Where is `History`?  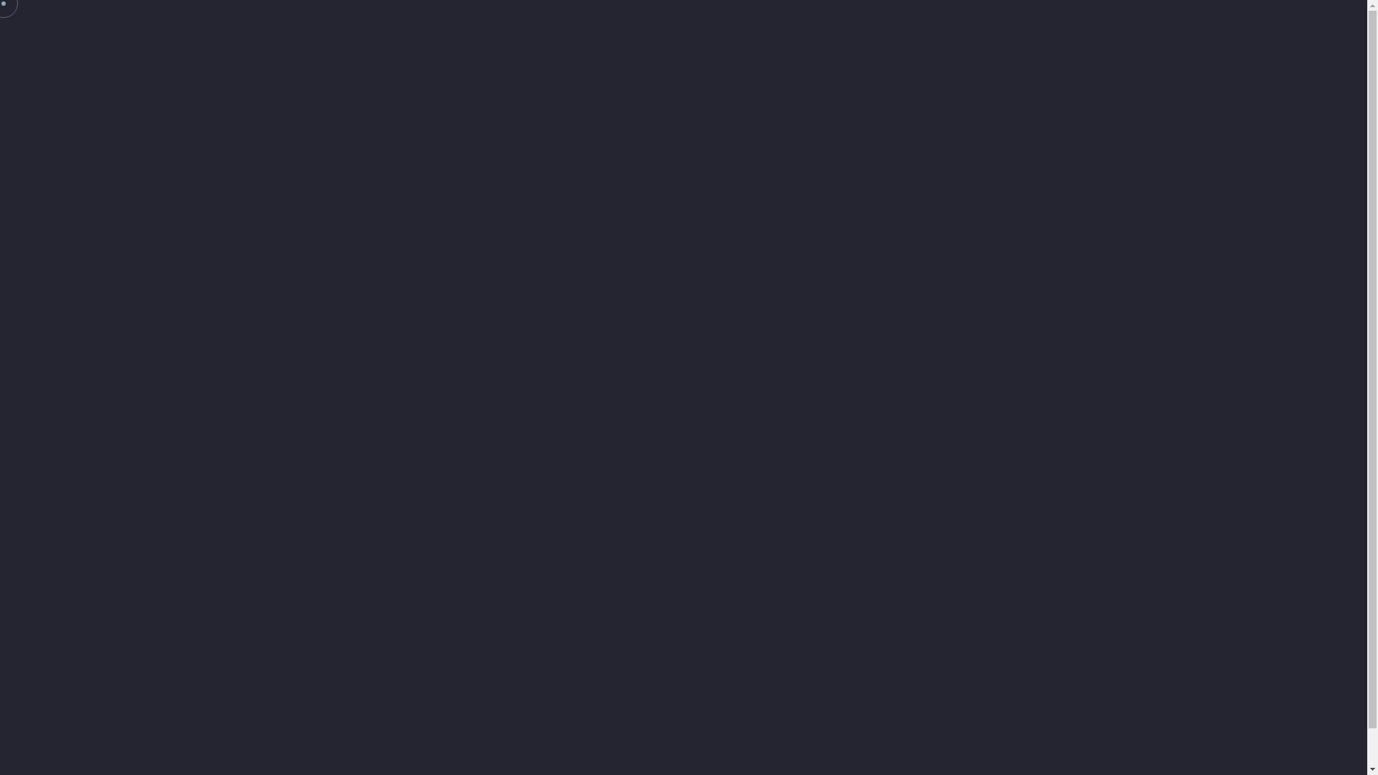
History is located at coordinates (942, 27).